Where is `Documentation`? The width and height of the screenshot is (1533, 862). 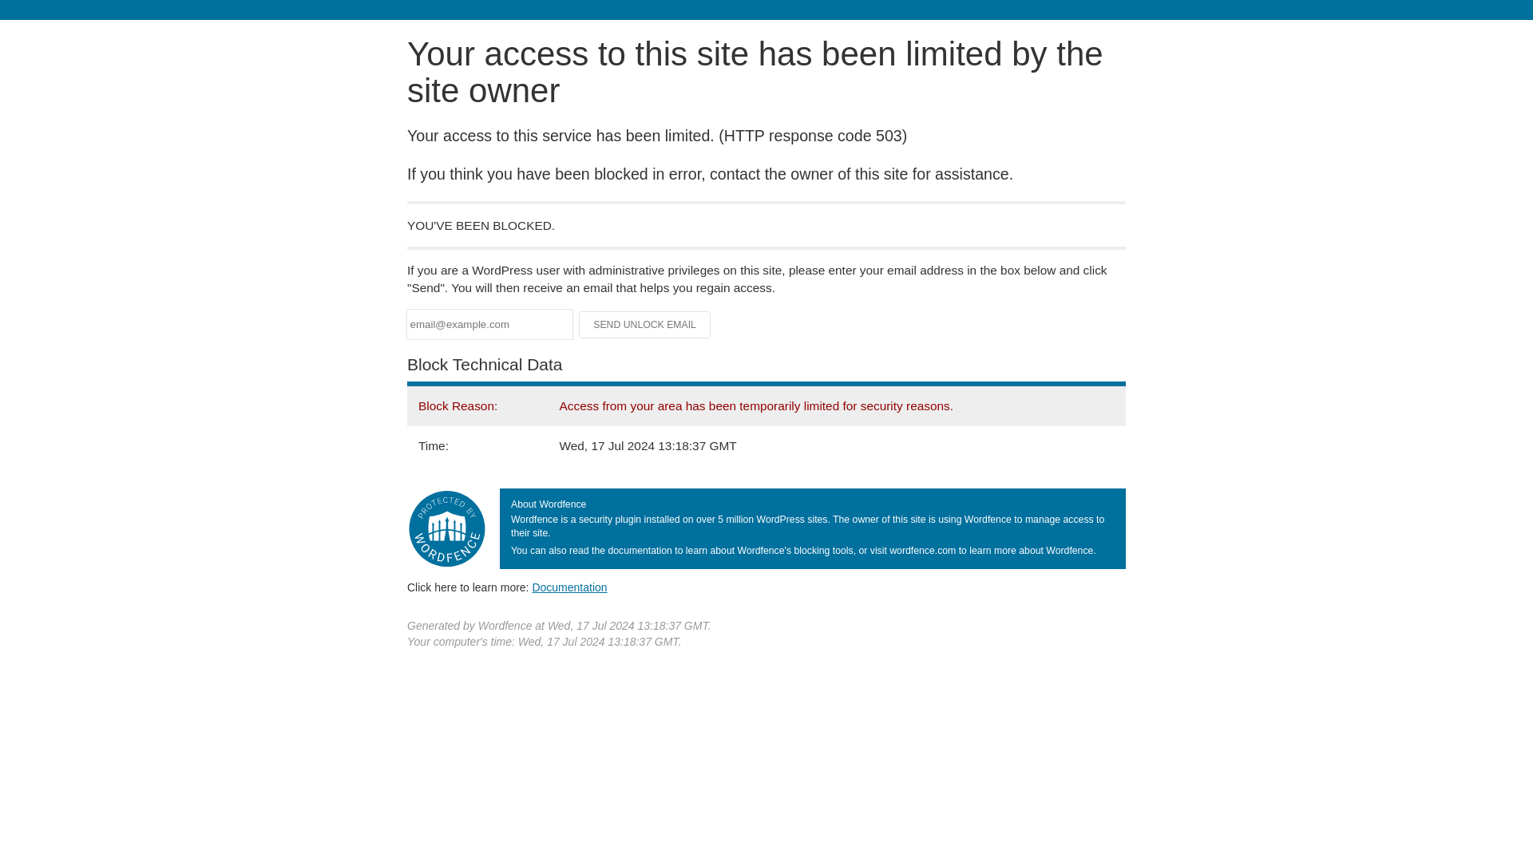 Documentation is located at coordinates (569, 587).